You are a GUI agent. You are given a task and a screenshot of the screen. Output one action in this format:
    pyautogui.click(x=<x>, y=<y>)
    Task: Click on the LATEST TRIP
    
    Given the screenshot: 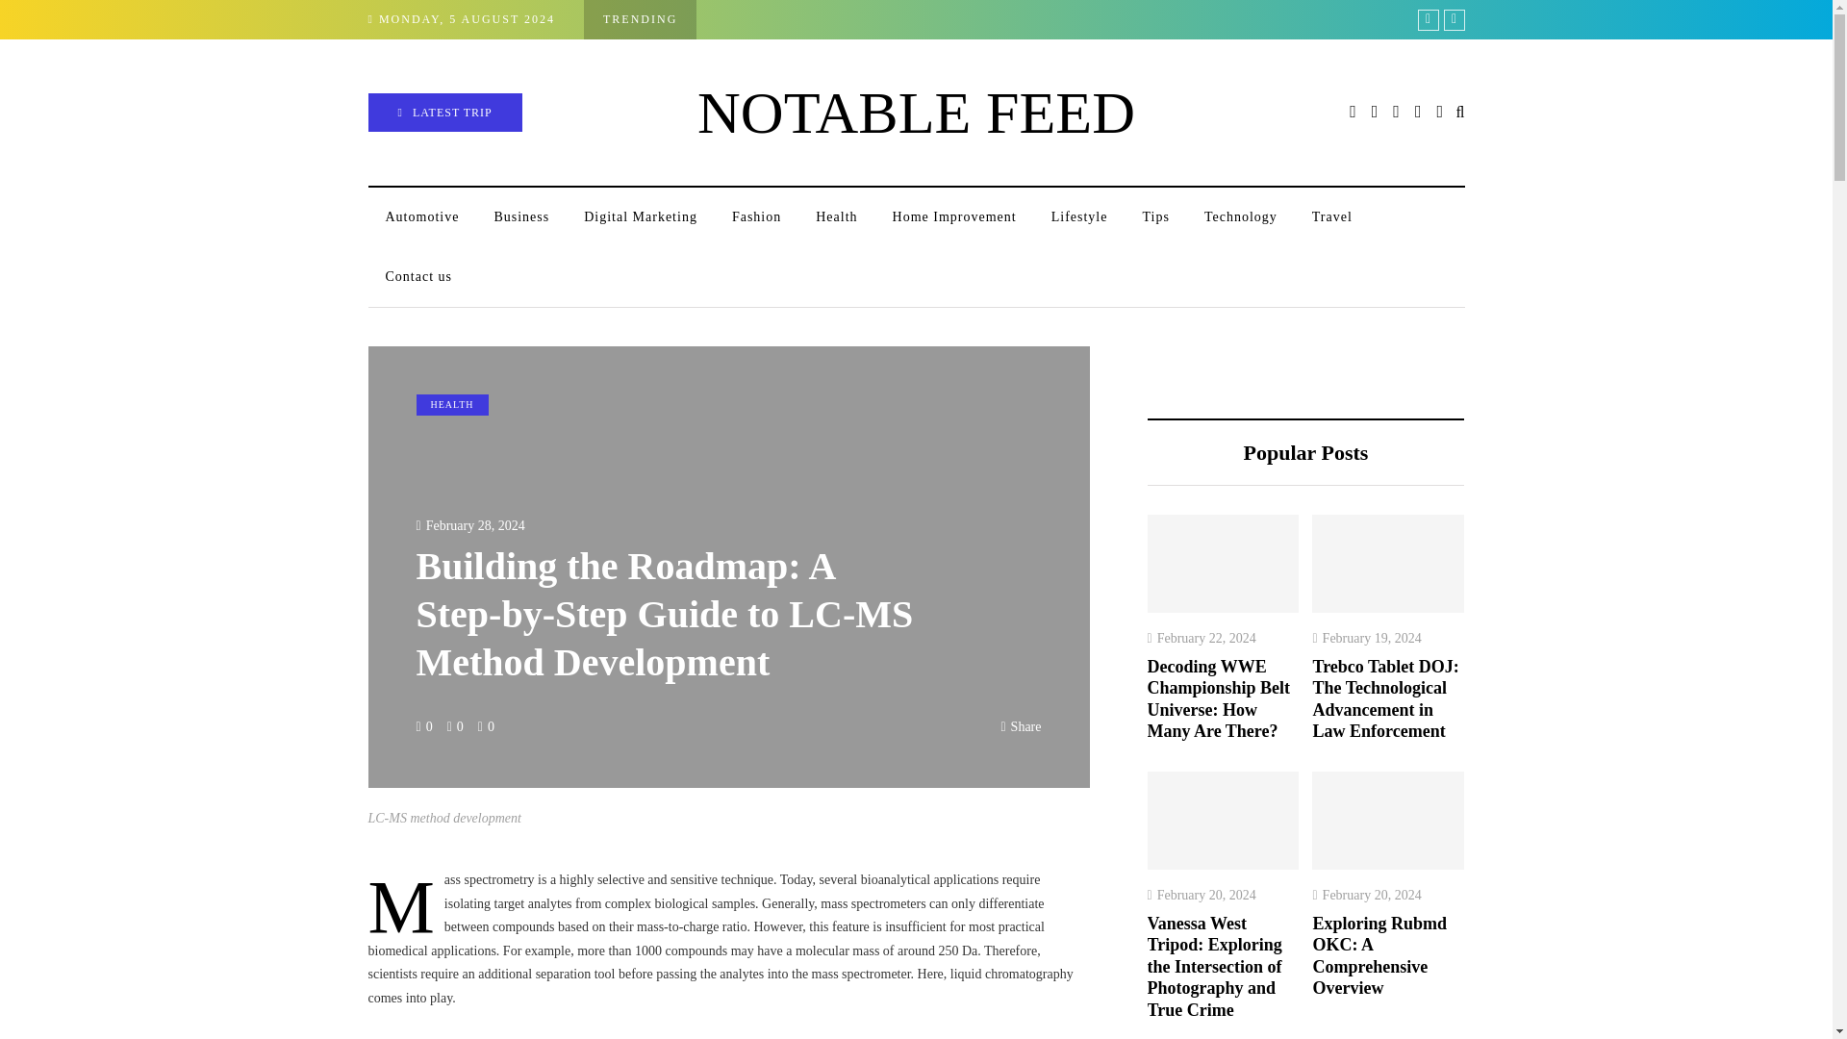 What is the action you would take?
    pyautogui.click(x=444, y=113)
    